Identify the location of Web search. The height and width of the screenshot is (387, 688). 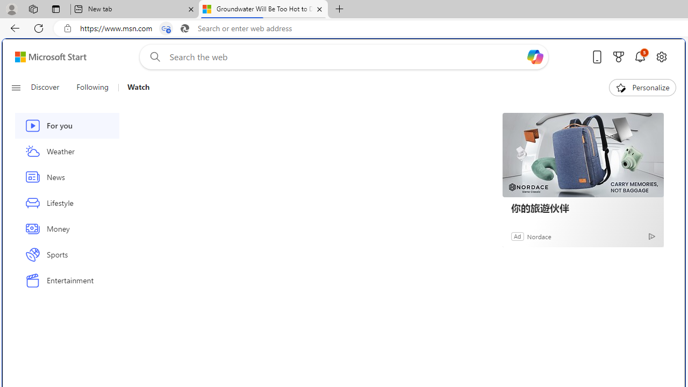
(153, 56).